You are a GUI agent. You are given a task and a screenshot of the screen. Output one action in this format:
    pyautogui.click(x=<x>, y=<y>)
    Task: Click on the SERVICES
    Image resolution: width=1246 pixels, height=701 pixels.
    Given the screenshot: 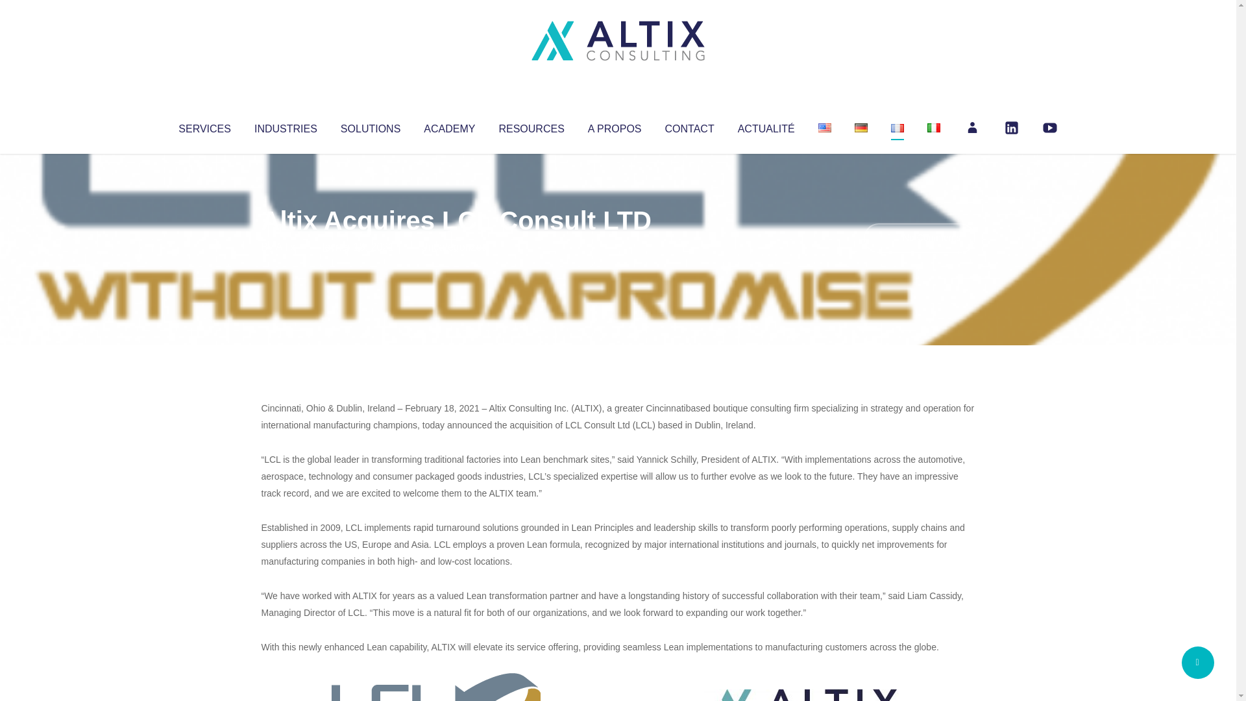 What is the action you would take?
    pyautogui.click(x=204, y=126)
    